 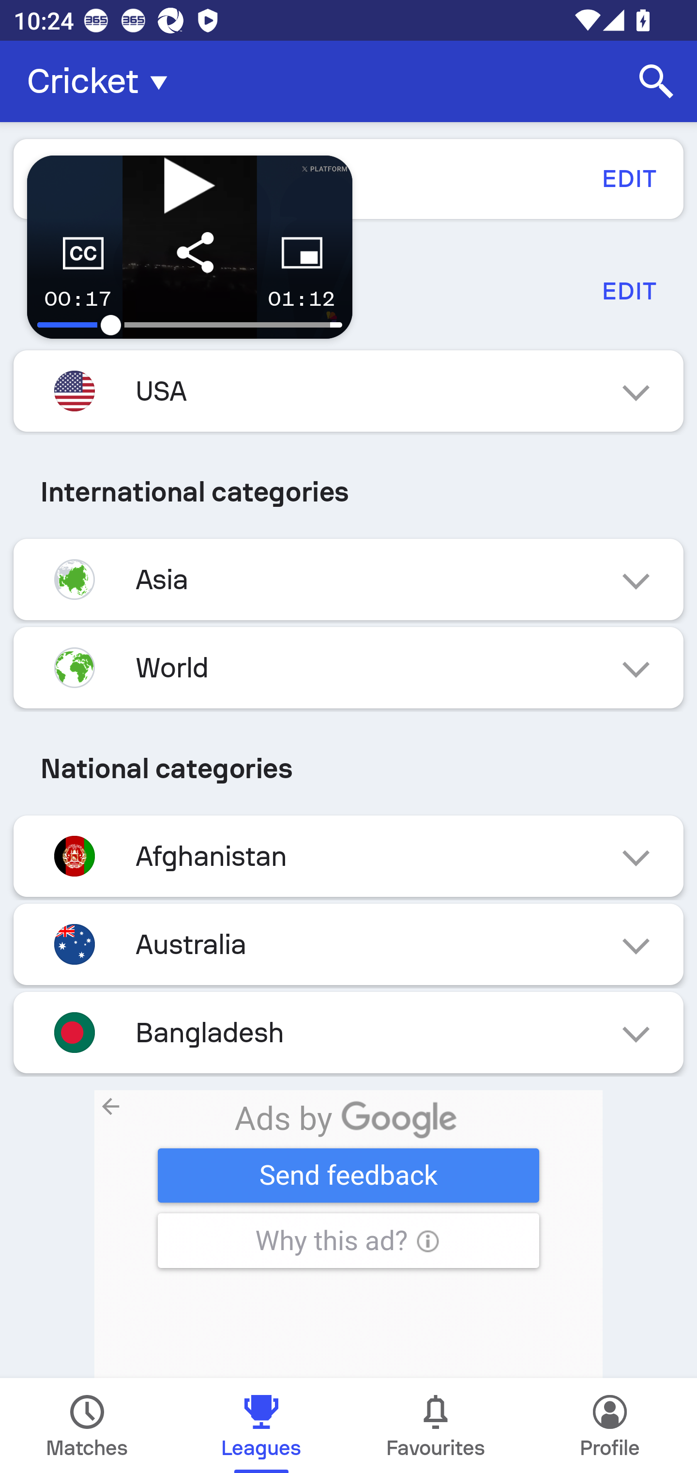 What do you see at coordinates (348, 768) in the screenshot?
I see `National categories` at bounding box center [348, 768].